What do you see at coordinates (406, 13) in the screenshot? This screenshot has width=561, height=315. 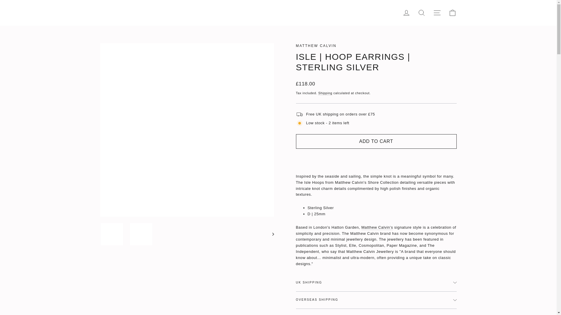 I see `account` at bounding box center [406, 13].